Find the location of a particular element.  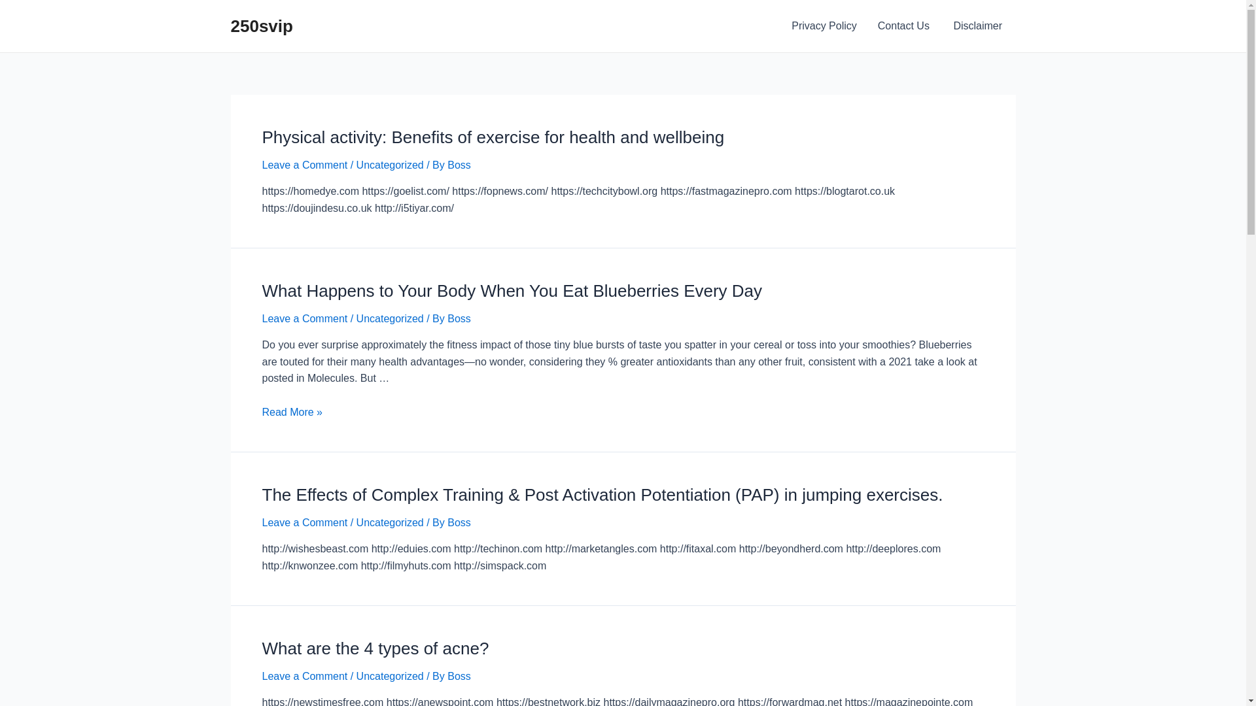

Boss is located at coordinates (459, 676).